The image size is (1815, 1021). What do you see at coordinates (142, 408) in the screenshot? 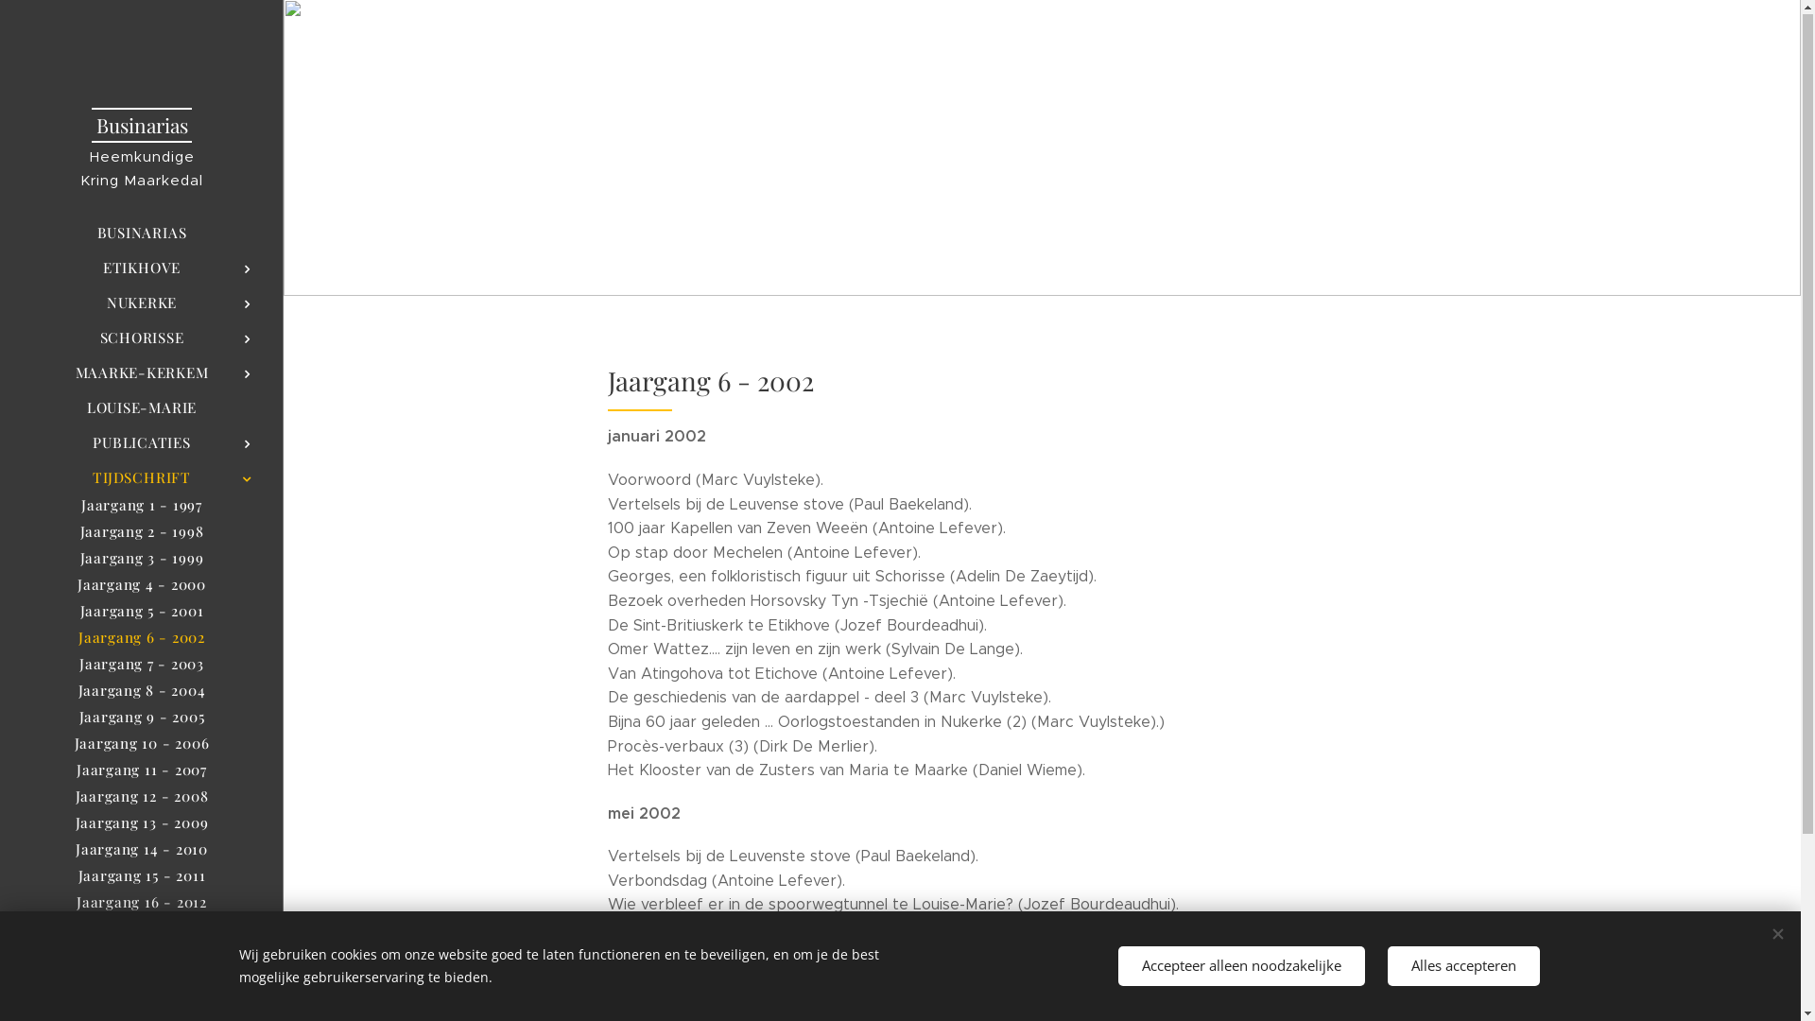
I see `LOUISE-MARIE` at bounding box center [142, 408].